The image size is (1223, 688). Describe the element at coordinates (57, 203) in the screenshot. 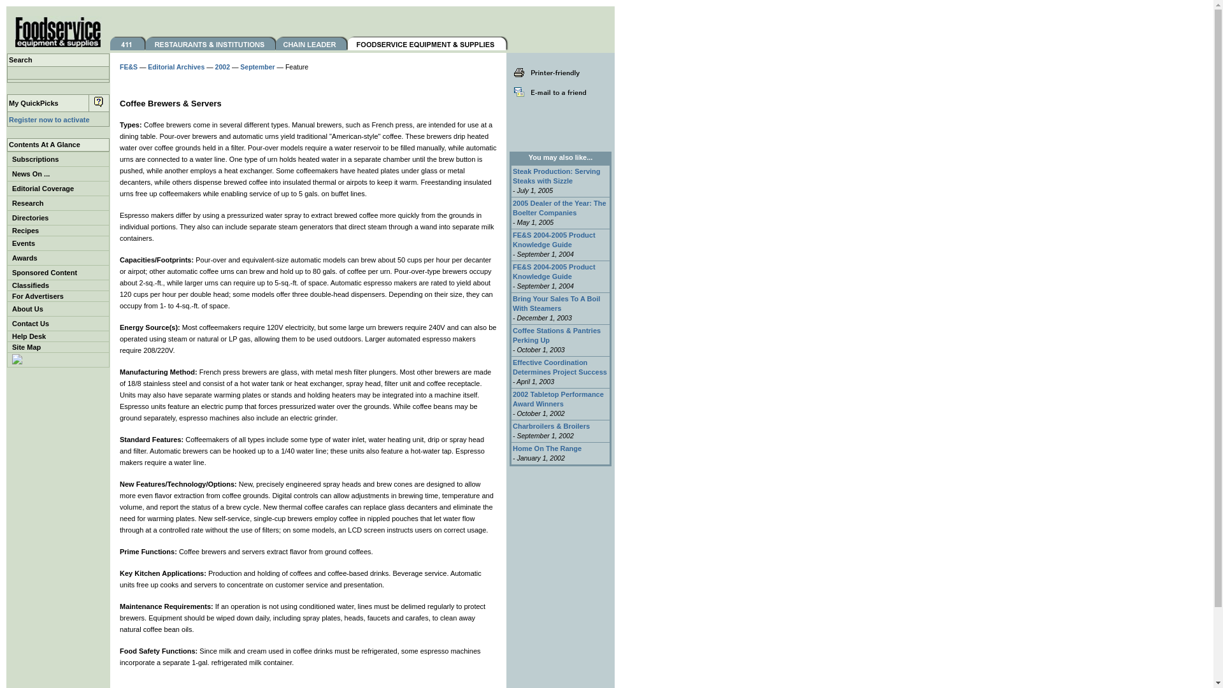

I see `Research` at that location.